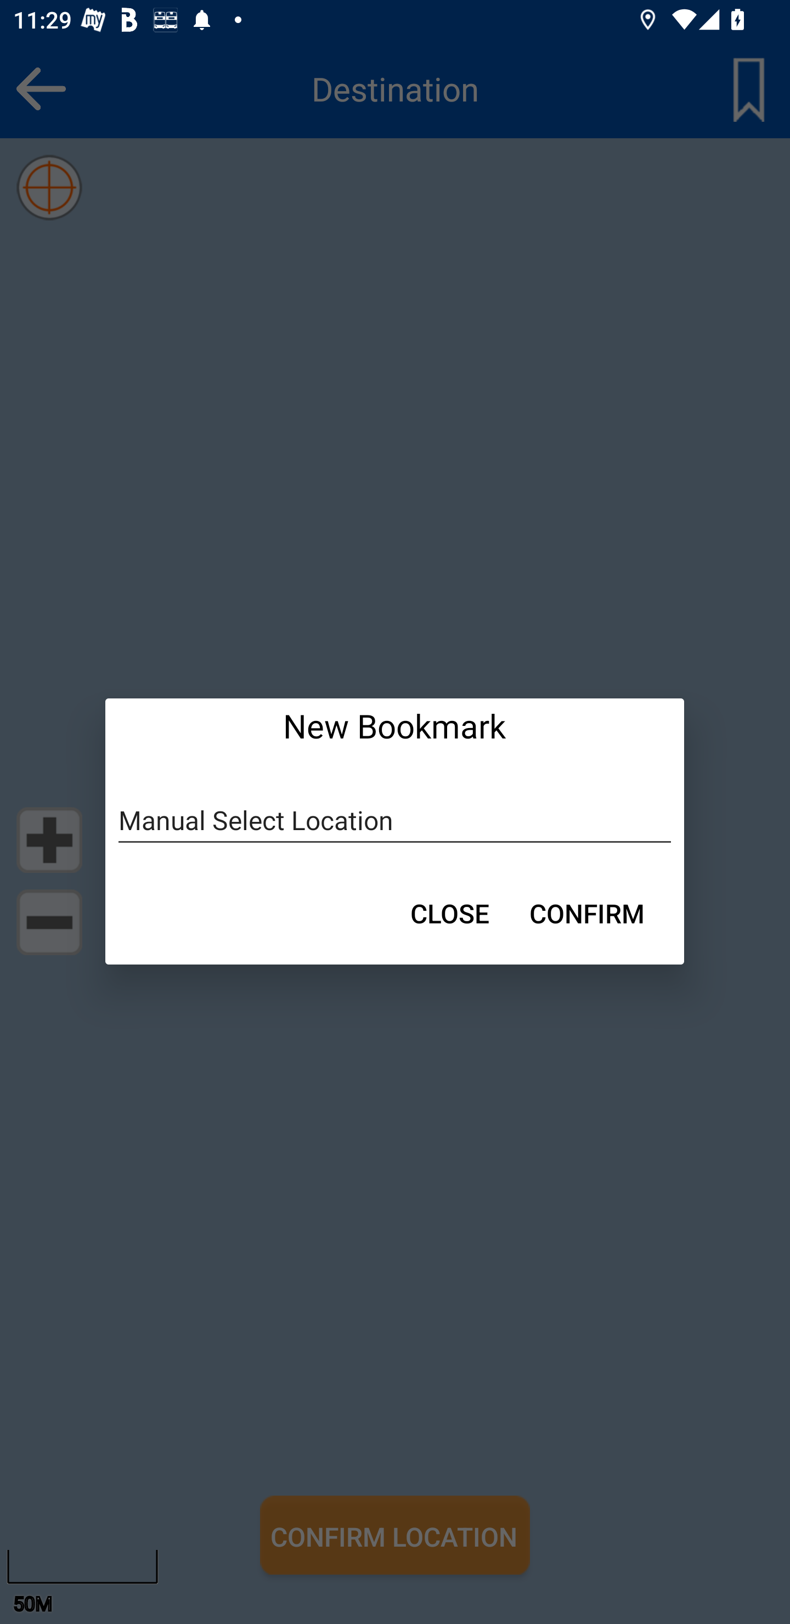 This screenshot has height=1624, width=790. I want to click on Manual Select Location, so click(395, 821).